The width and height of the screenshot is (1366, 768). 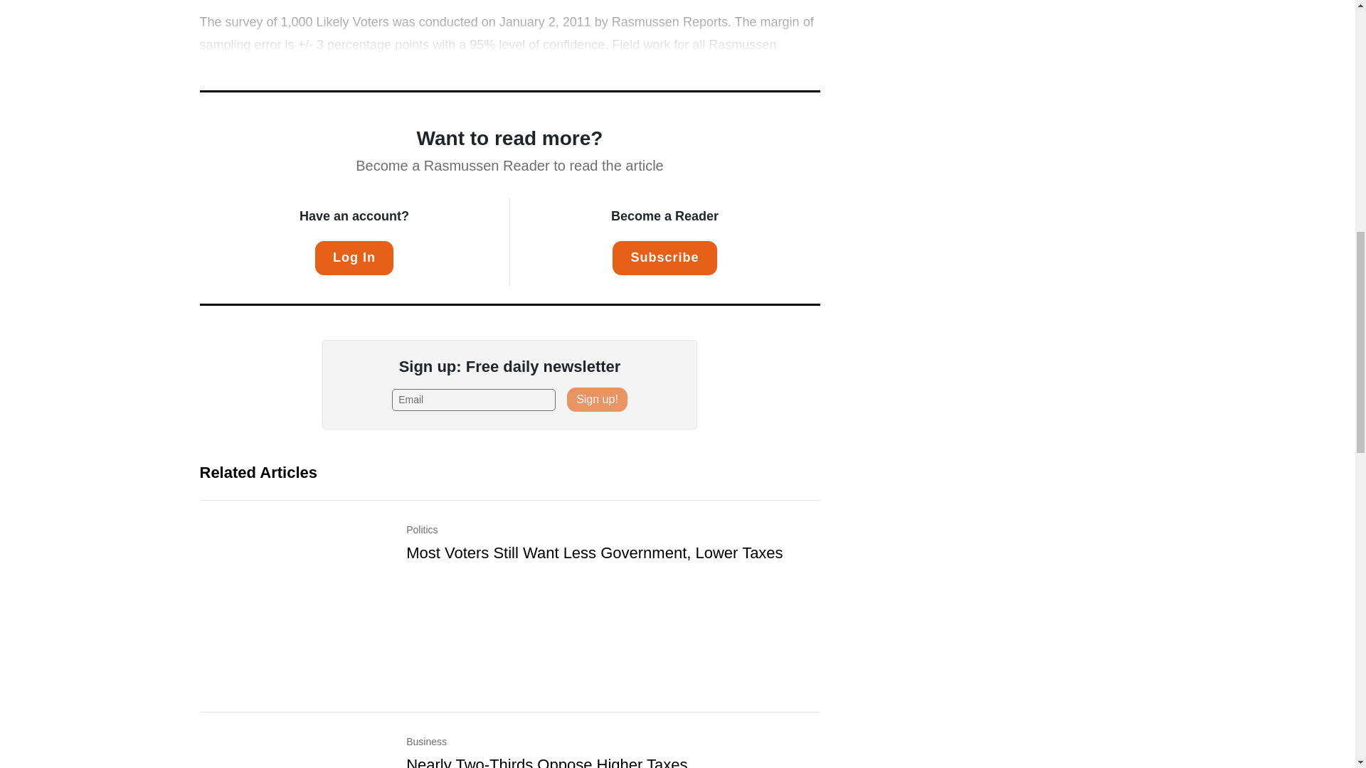 What do you see at coordinates (613, 542) in the screenshot?
I see `Politics` at bounding box center [613, 542].